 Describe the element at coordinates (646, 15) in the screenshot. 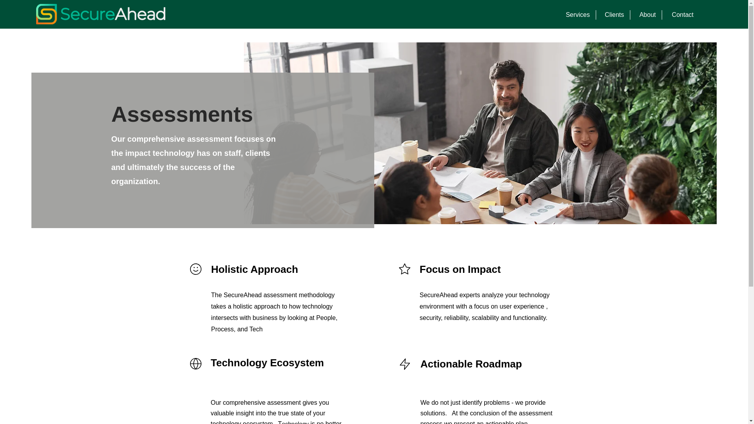

I see `About` at that location.